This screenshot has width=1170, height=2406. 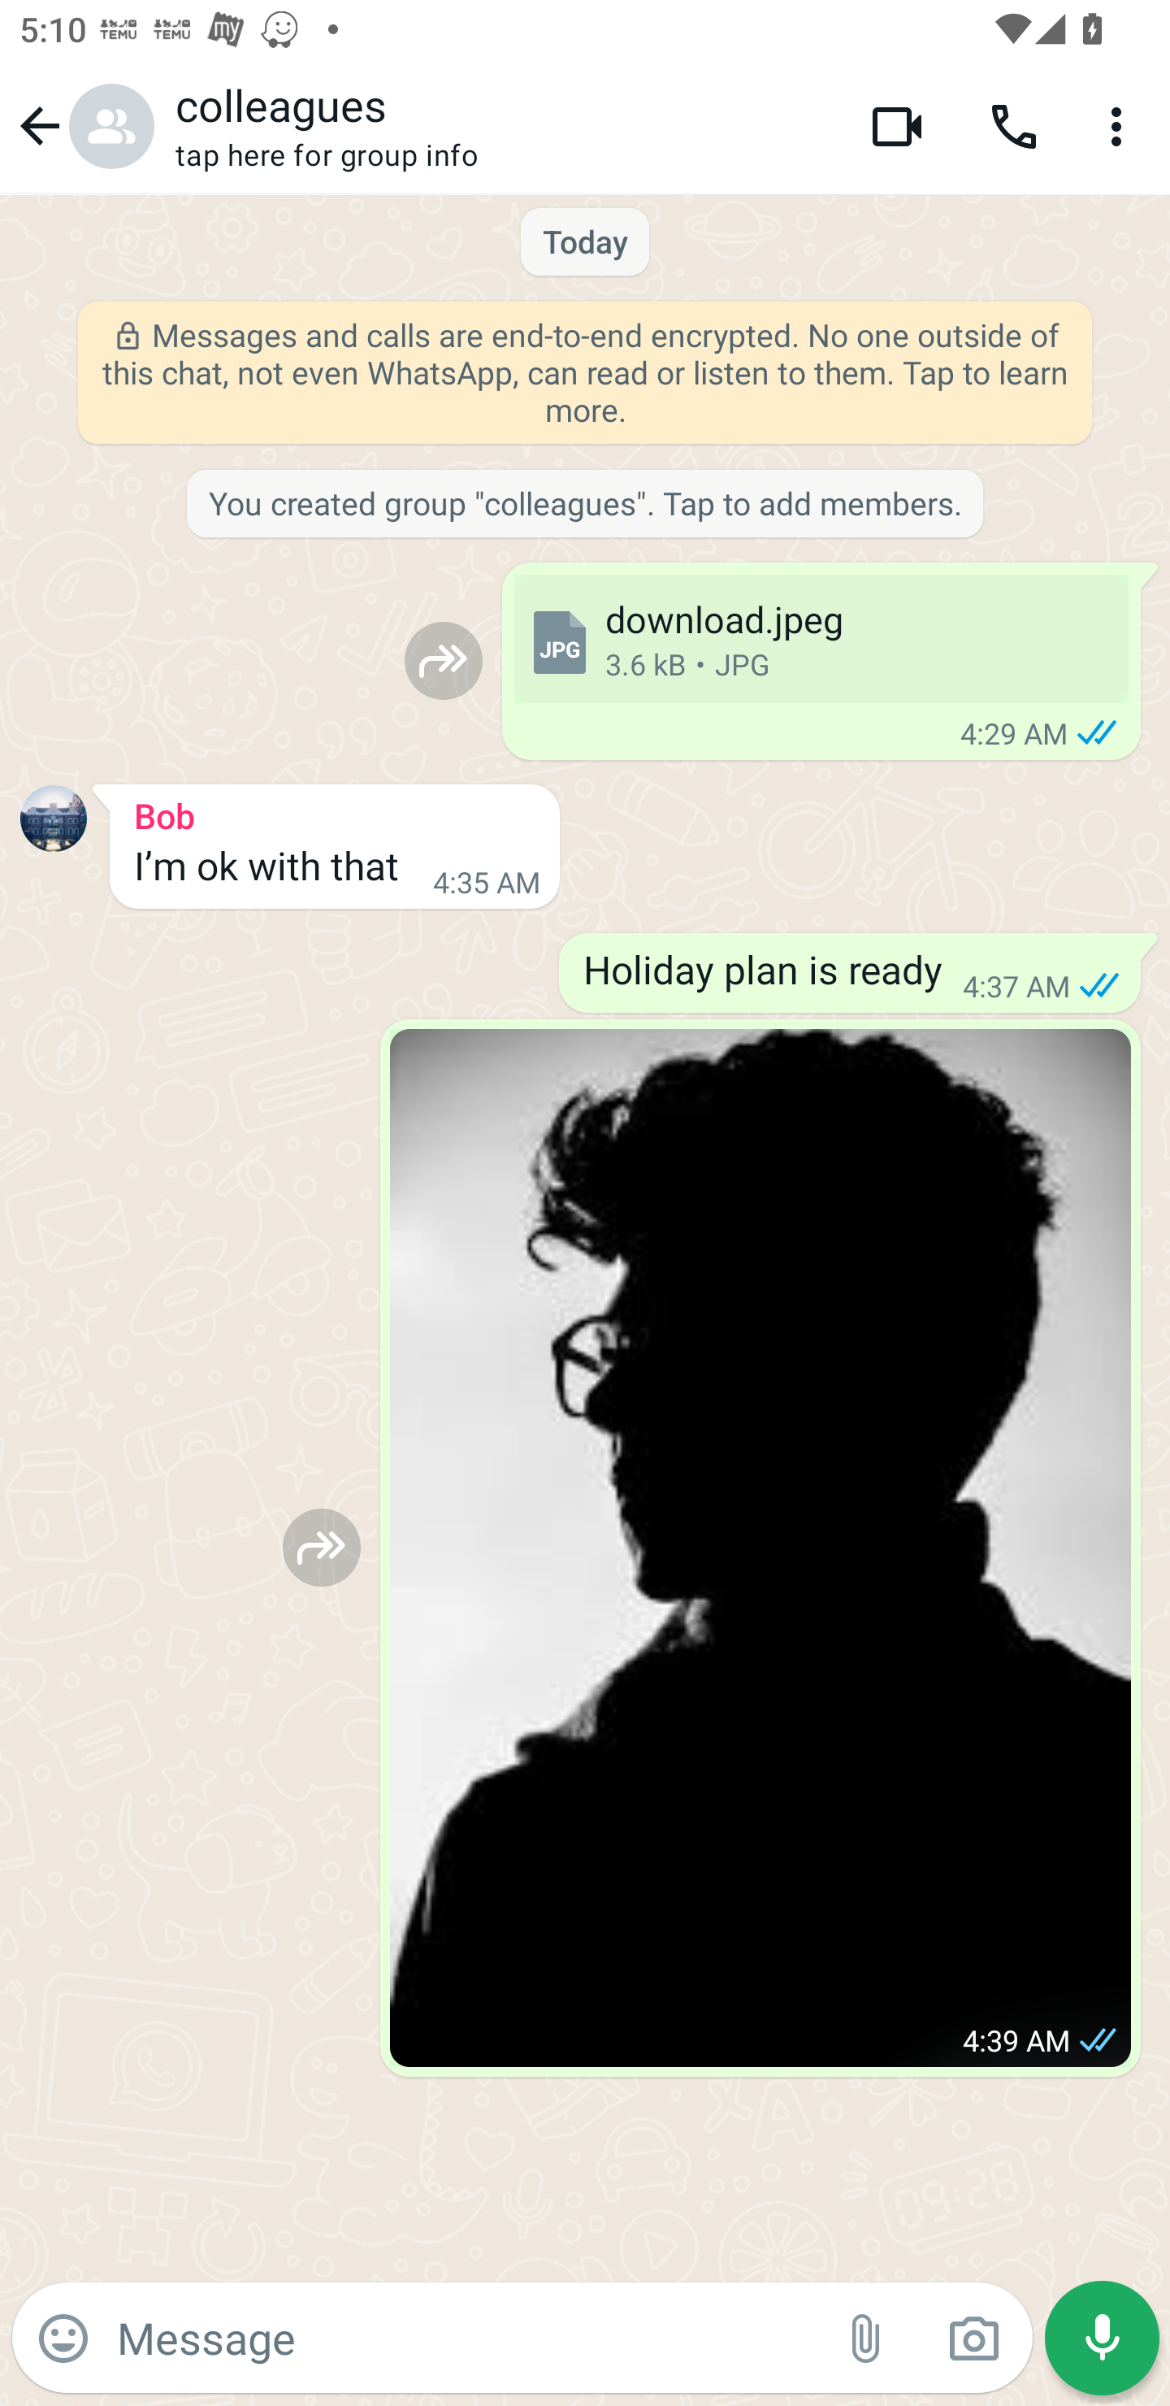 I want to click on Bob, so click(x=335, y=811).